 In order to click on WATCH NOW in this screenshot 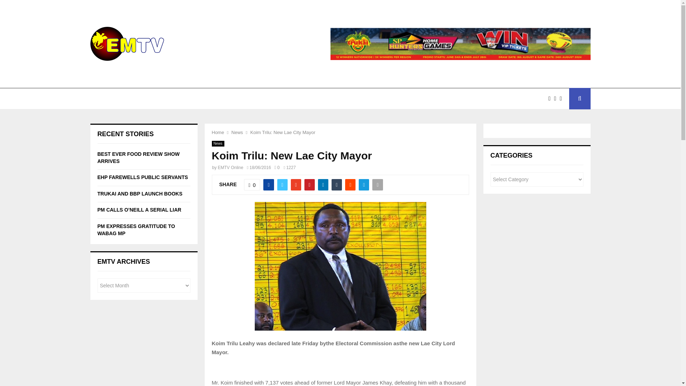, I will do `click(144, 99)`.